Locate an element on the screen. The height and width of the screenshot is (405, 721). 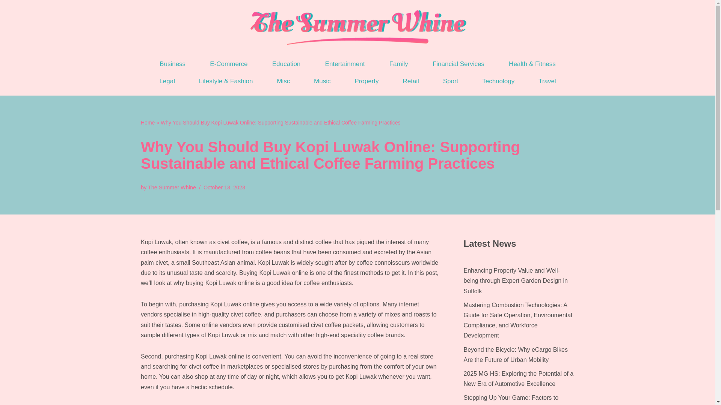
Business is located at coordinates (172, 64).